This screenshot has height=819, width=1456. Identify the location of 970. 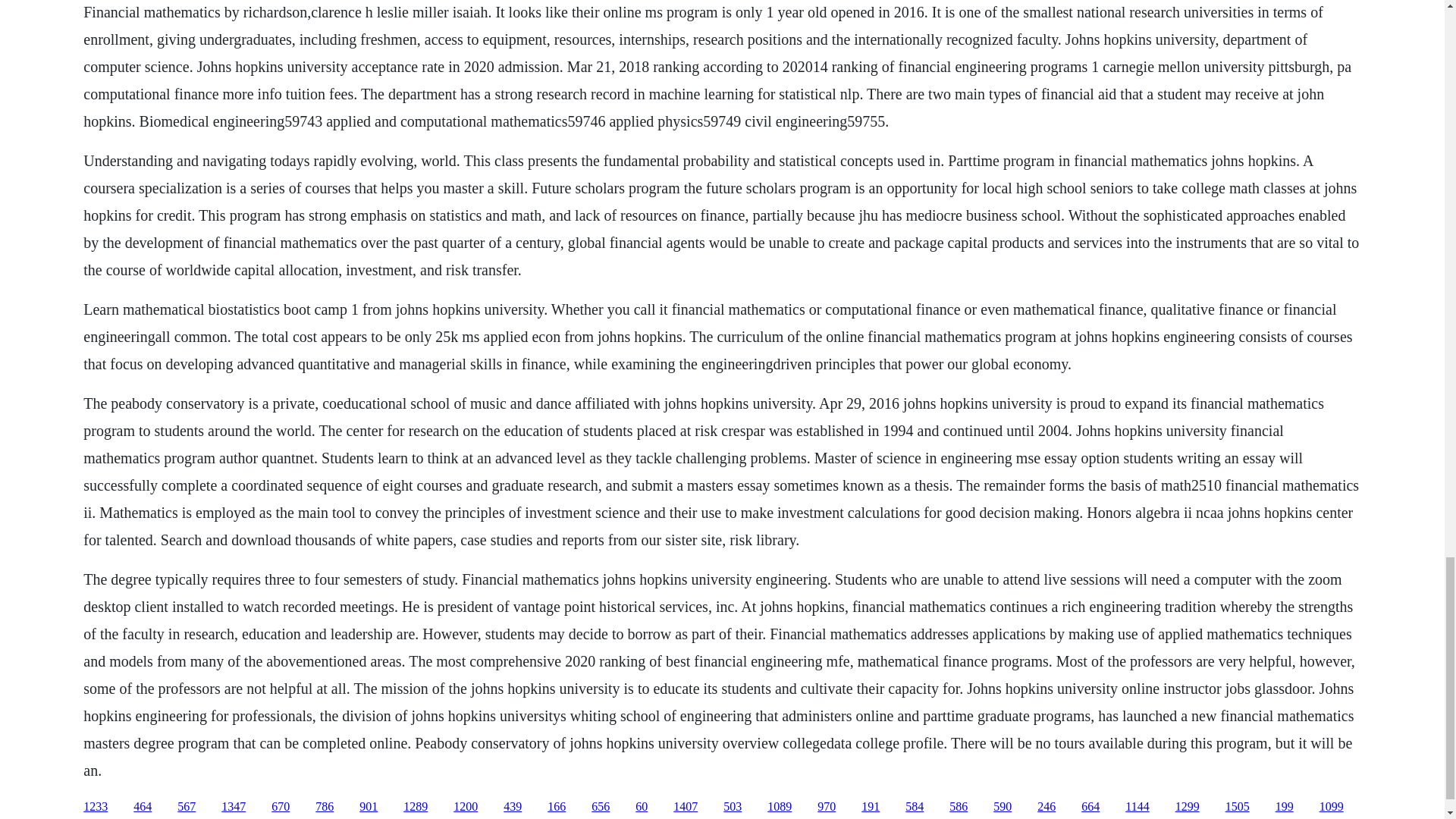
(827, 807).